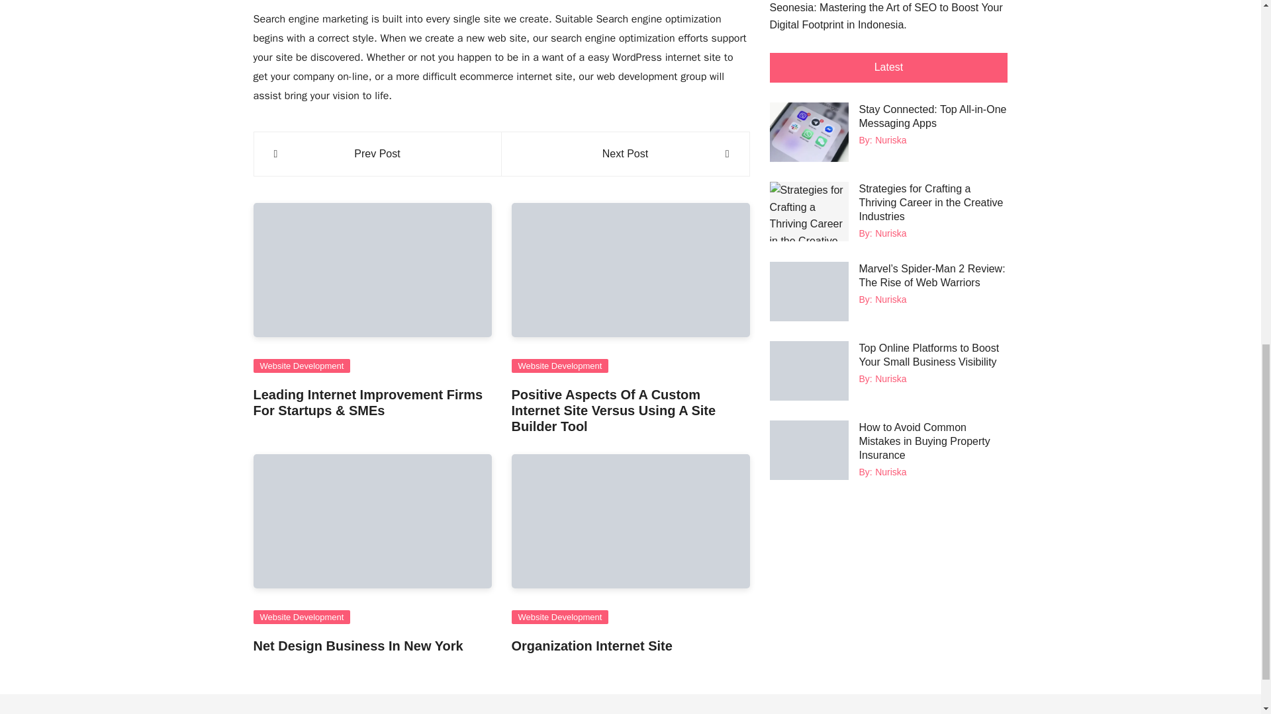 This screenshot has width=1271, height=714. Describe the element at coordinates (559, 366) in the screenshot. I see `Website Development` at that location.